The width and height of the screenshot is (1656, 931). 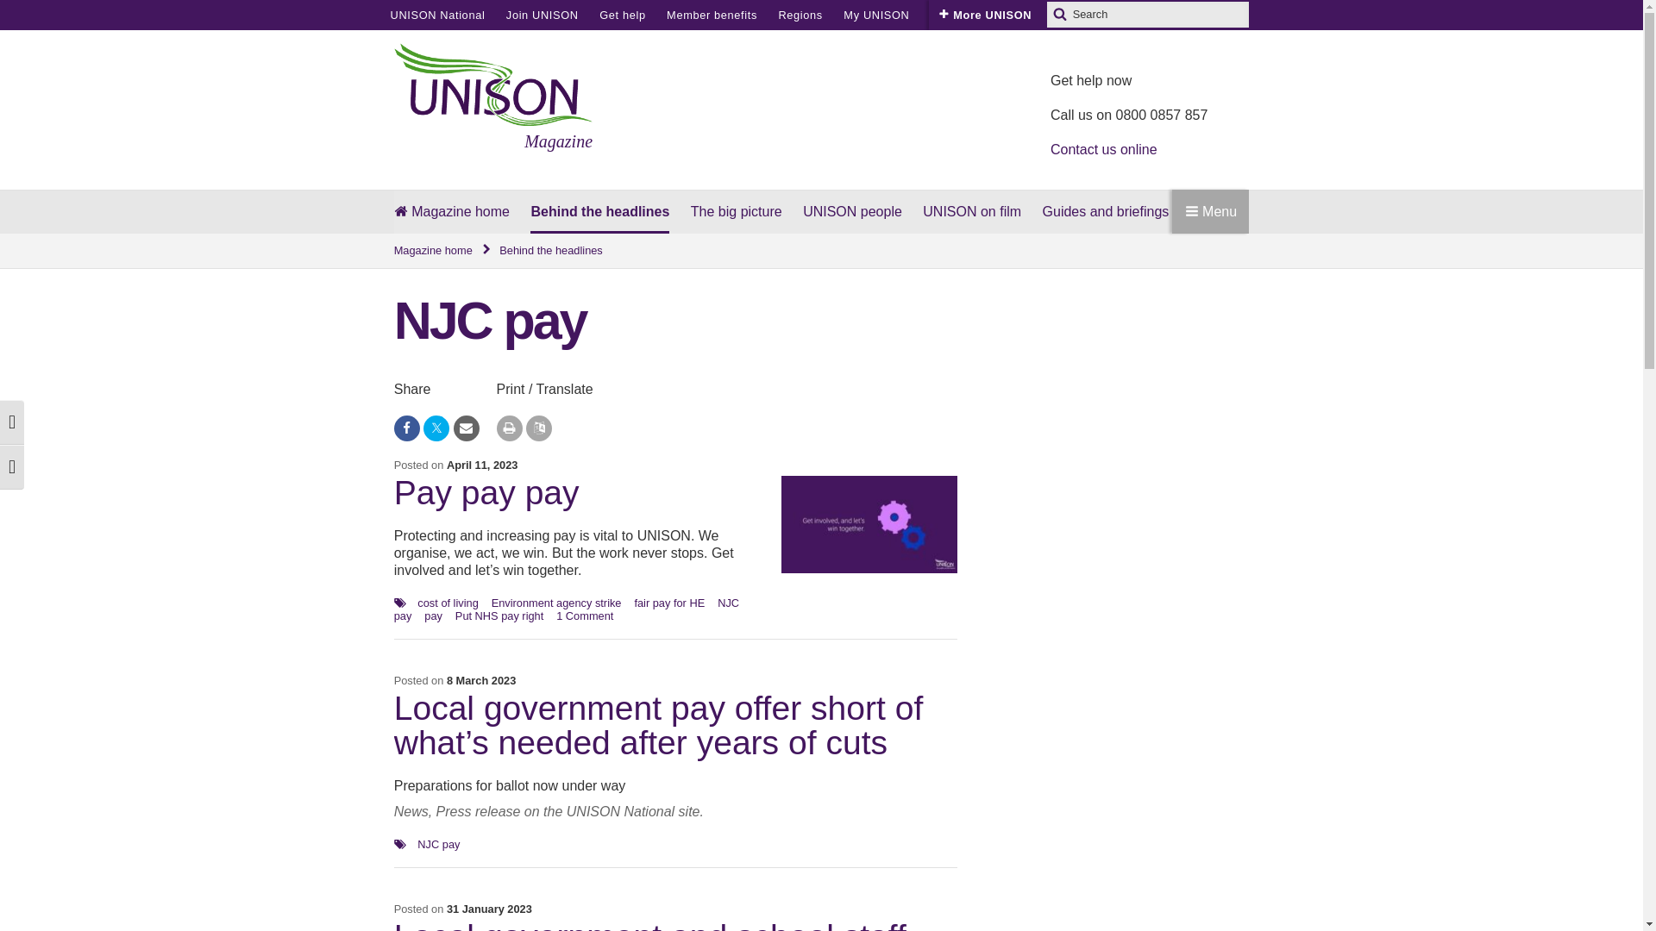 What do you see at coordinates (800, 15) in the screenshot?
I see `Regions` at bounding box center [800, 15].